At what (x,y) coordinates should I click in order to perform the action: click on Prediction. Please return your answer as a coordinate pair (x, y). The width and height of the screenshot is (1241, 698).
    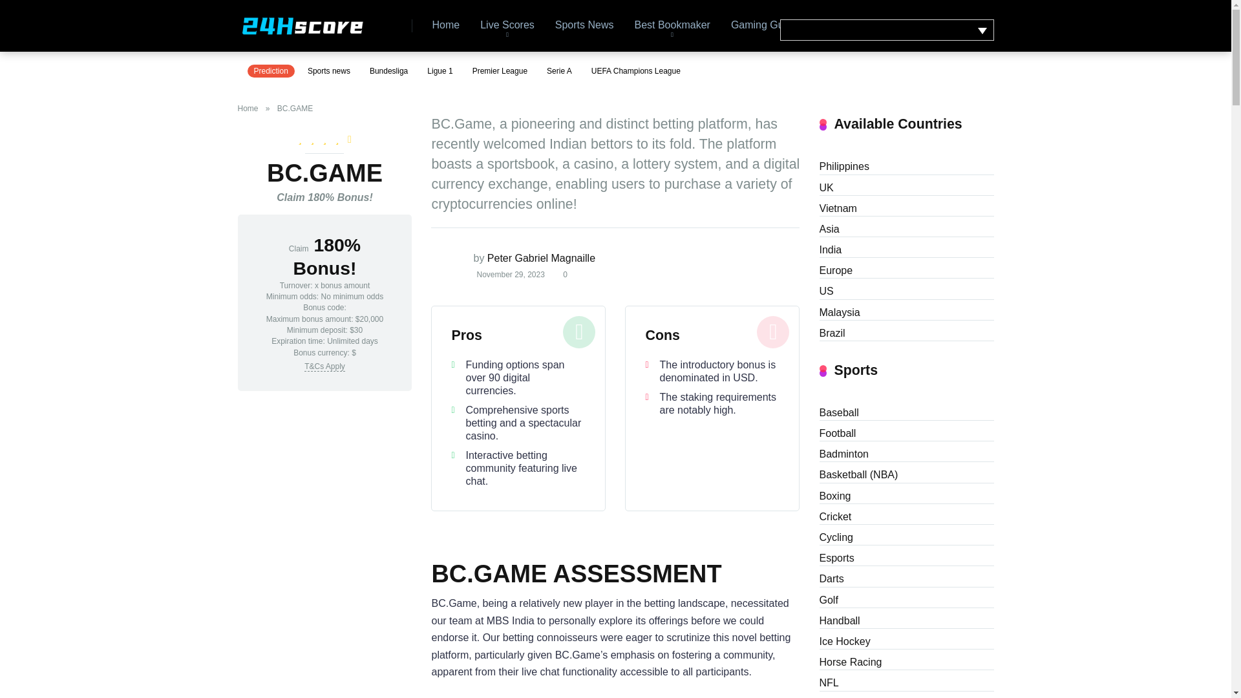
    Looking at the image, I should click on (270, 71).